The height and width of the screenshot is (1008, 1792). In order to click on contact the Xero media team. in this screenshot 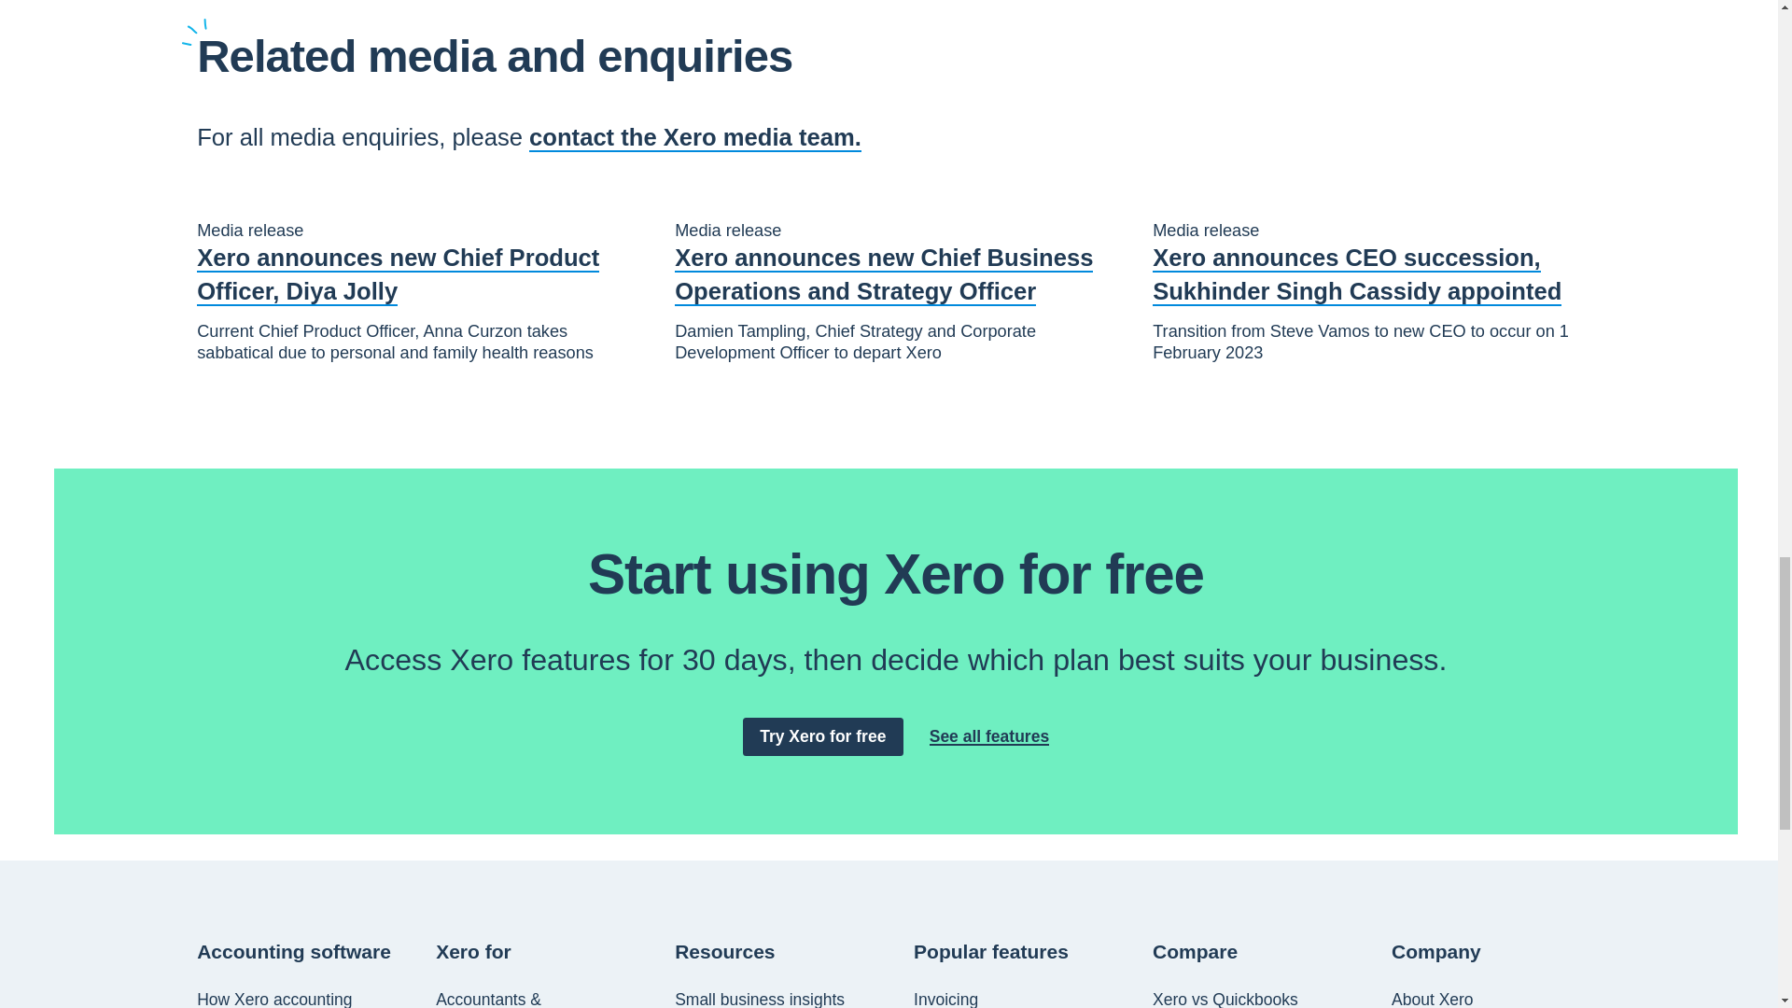, I will do `click(694, 136)`.